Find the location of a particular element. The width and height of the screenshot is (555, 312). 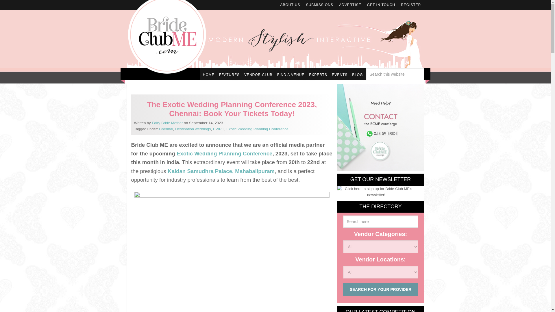

SUBMISSIONS is located at coordinates (320, 5).